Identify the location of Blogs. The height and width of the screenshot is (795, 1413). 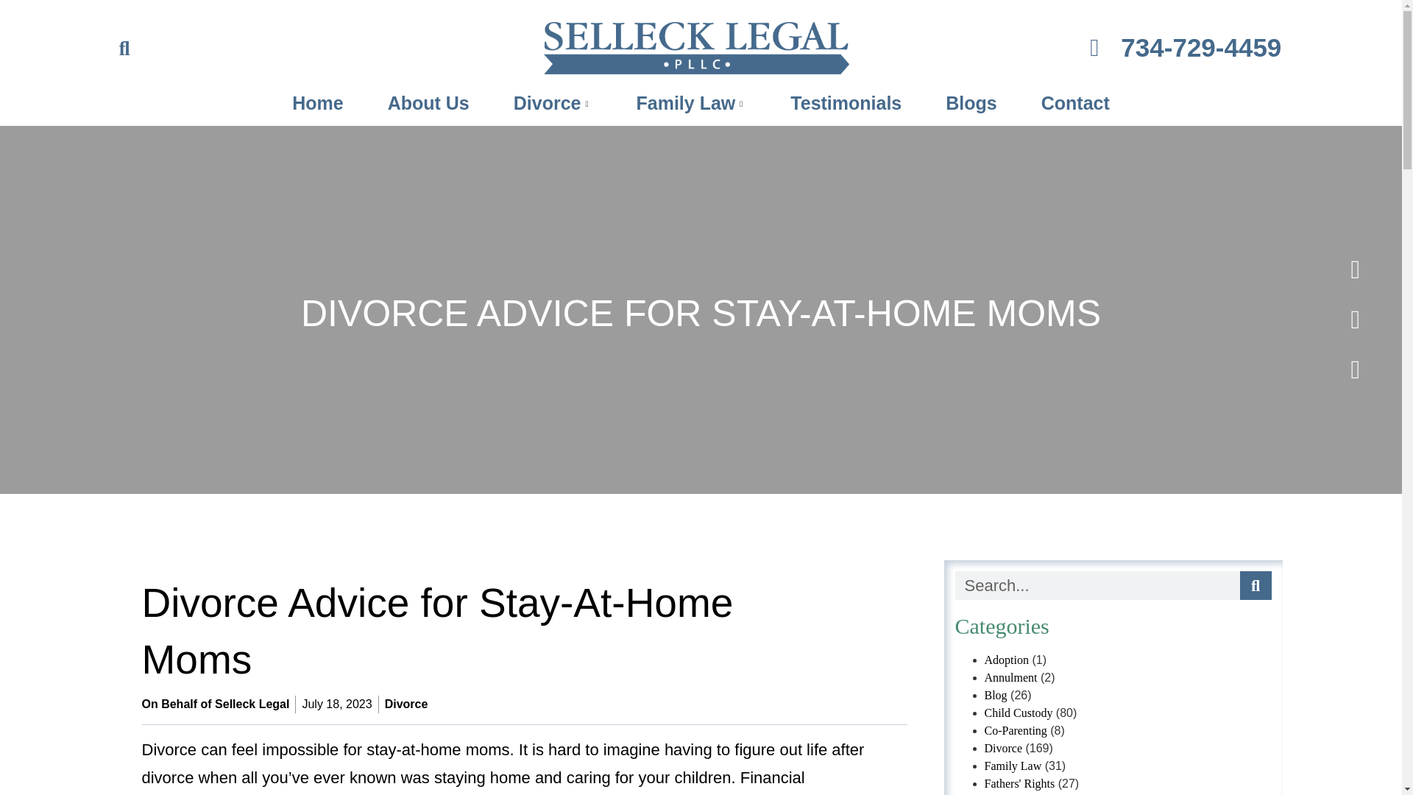
(971, 103).